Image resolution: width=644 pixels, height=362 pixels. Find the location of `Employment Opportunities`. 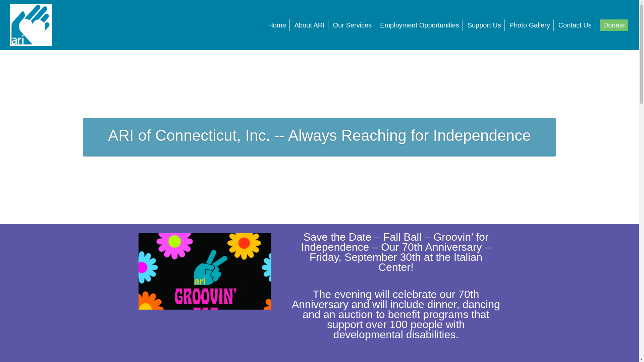

Employment Opportunities is located at coordinates (420, 25).